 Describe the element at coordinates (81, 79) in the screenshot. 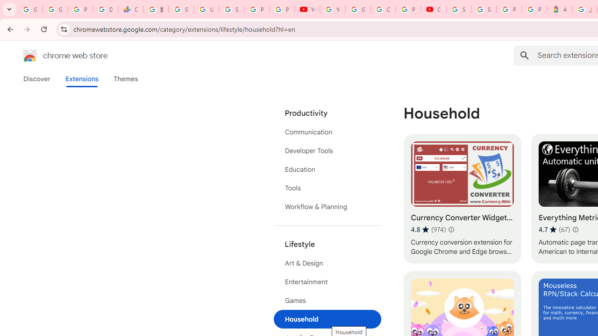

I see `Extensions` at that location.